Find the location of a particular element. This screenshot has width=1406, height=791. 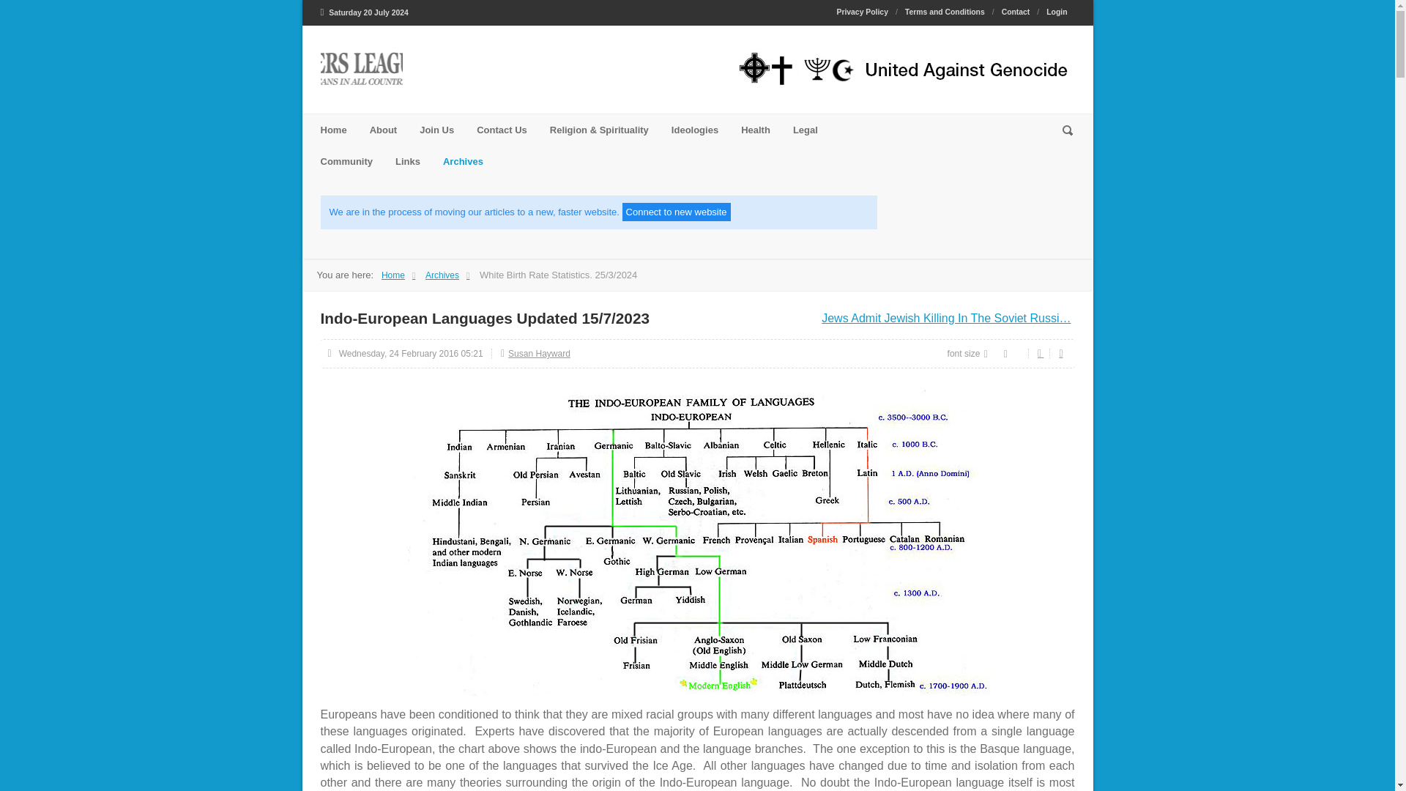

About is located at coordinates (384, 129).